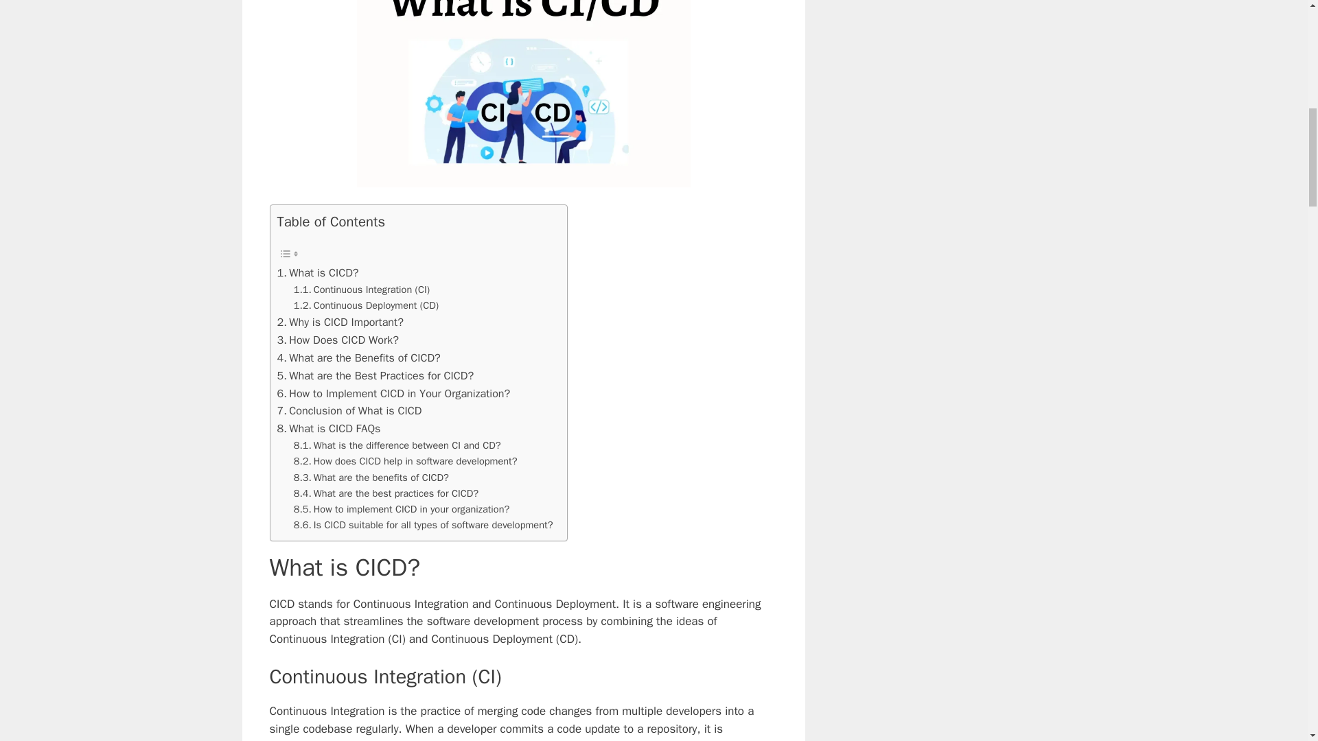  I want to click on What are the Best Practices for CICD?, so click(375, 375).